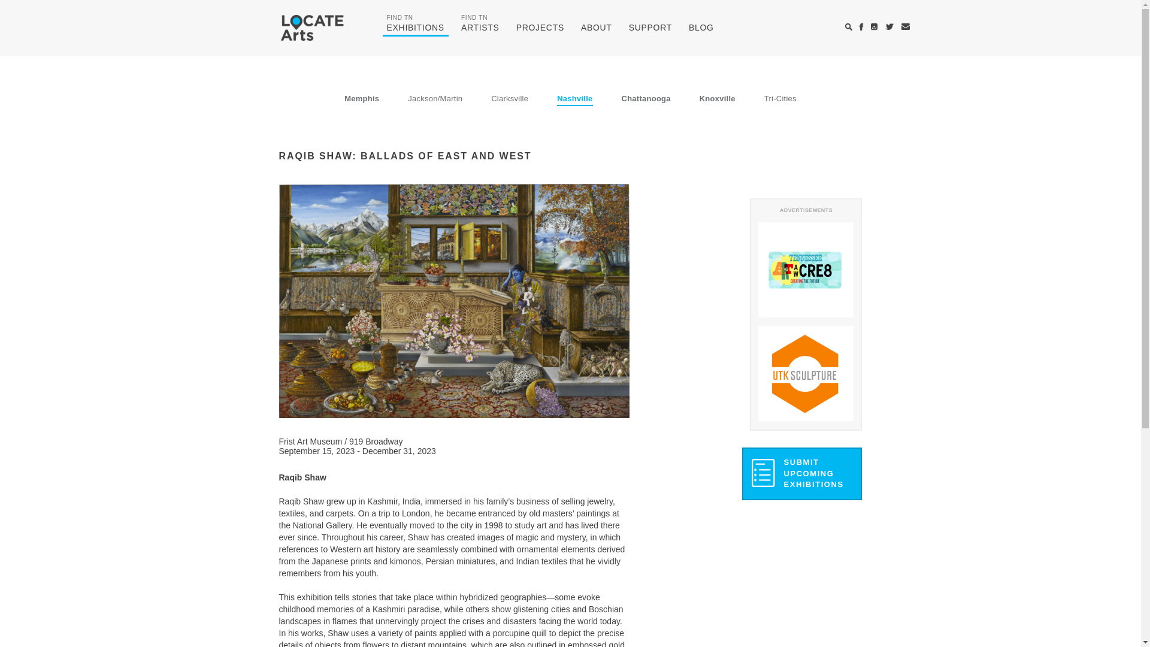 This screenshot has width=1150, height=647. What do you see at coordinates (780, 99) in the screenshot?
I see `SUBMIT UPCOMING EXHIBITIONS` at bounding box center [780, 99].